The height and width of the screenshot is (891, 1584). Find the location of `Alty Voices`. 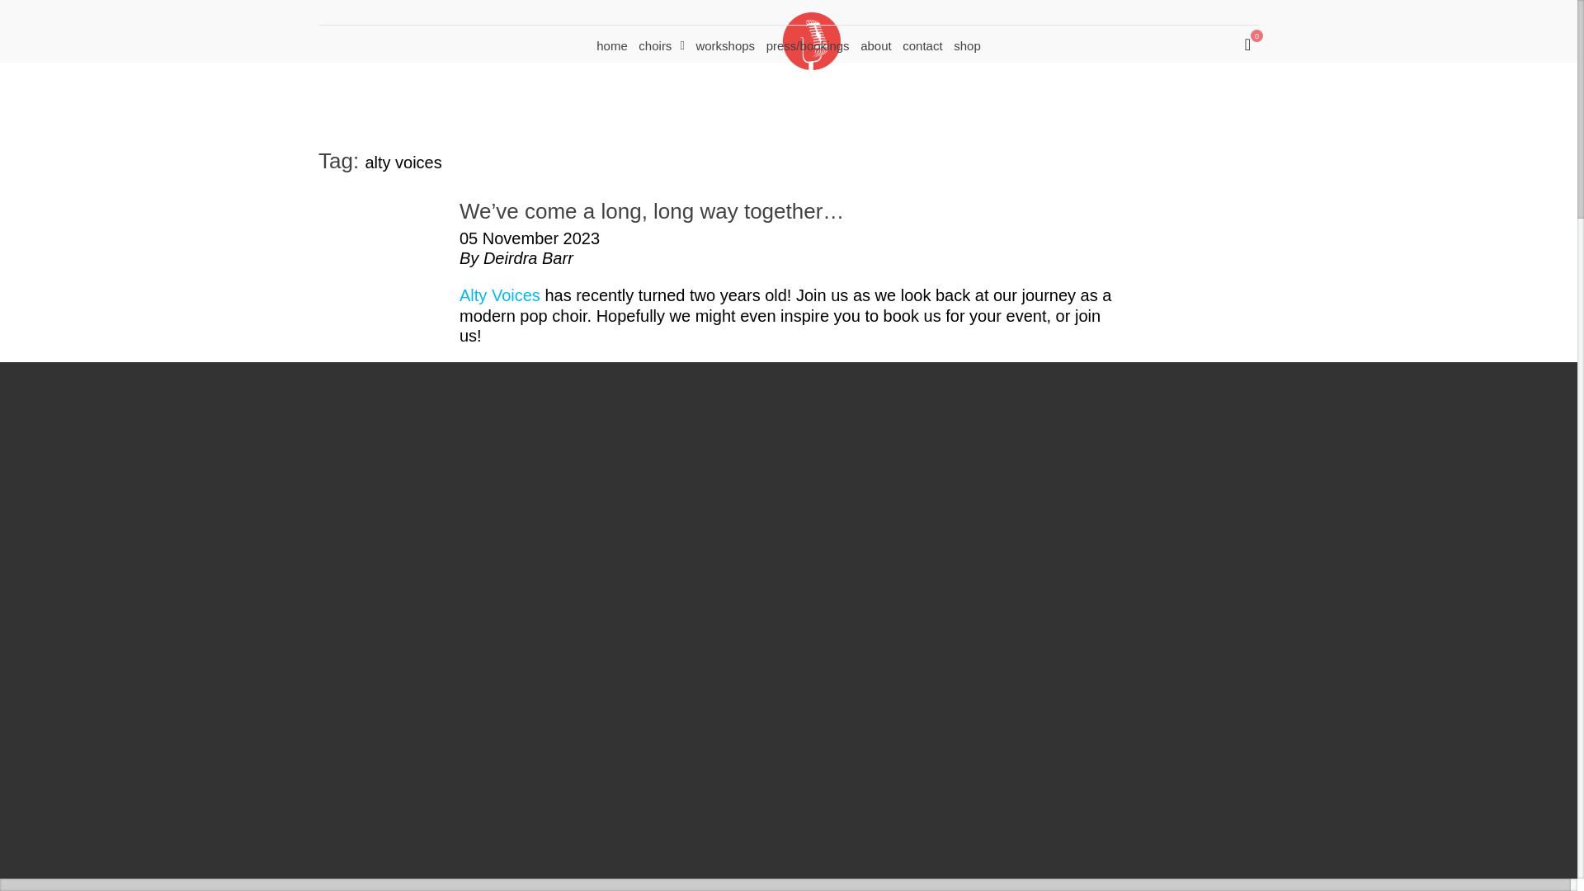

Alty Voices is located at coordinates (499, 295).